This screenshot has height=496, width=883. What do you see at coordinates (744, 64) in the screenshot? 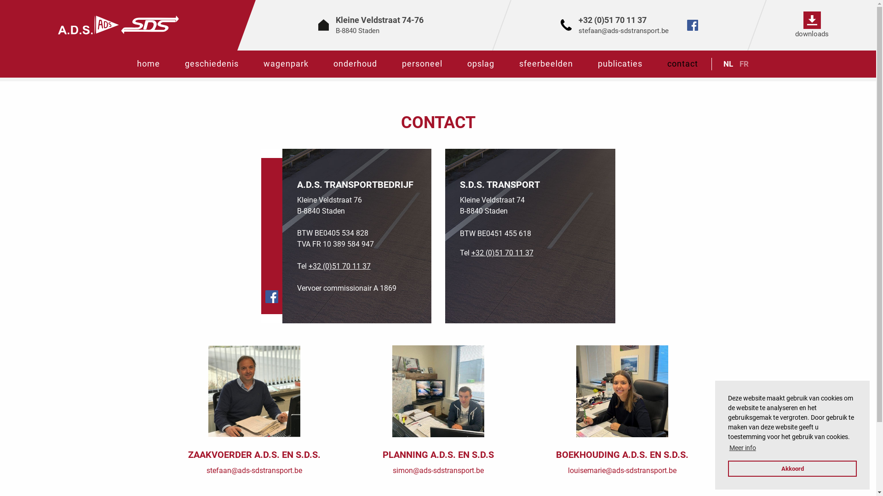
I see `FR` at bounding box center [744, 64].